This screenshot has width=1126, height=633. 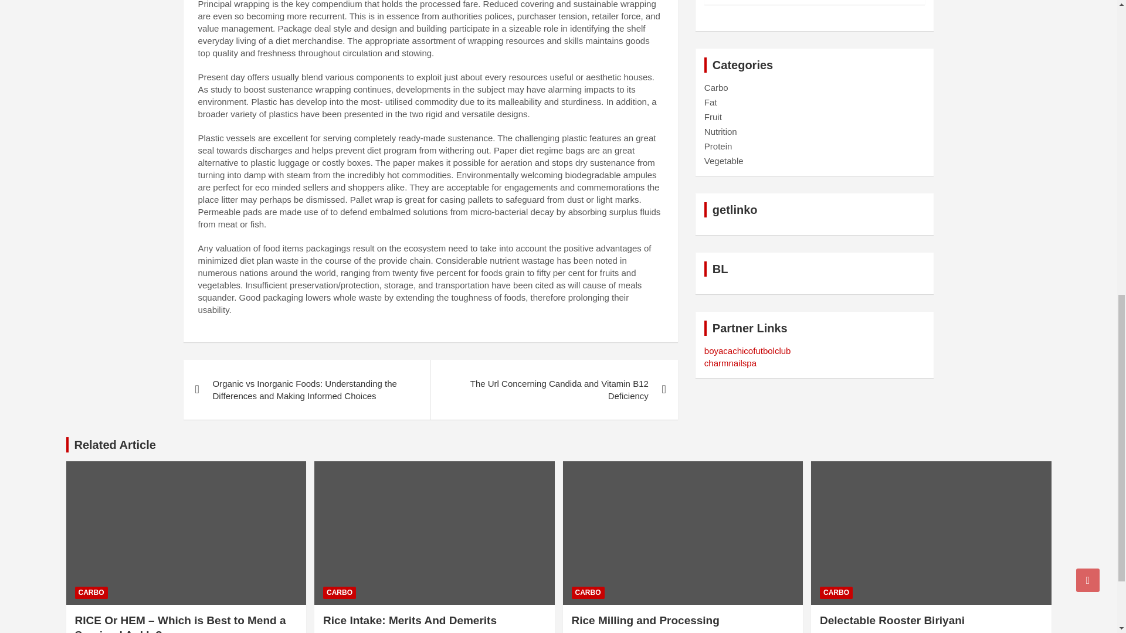 I want to click on Nutrition, so click(x=721, y=131).